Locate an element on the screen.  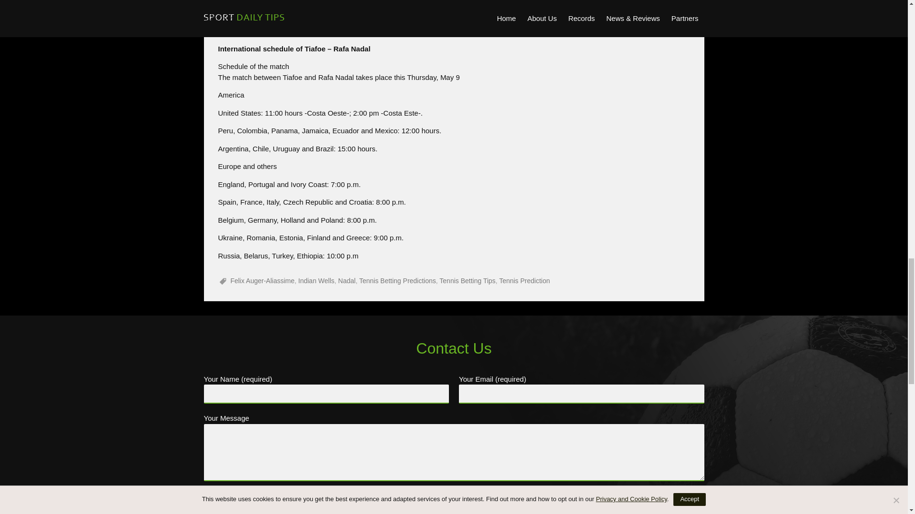
Felix Auger-Aliassime is located at coordinates (262, 281).